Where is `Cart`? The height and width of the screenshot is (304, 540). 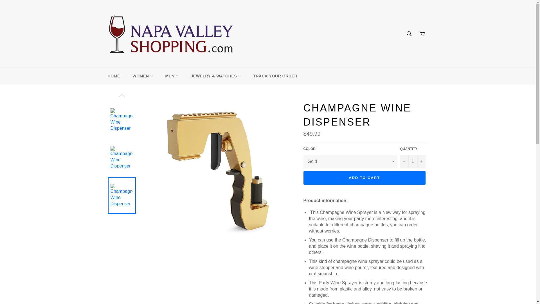 Cart is located at coordinates (422, 34).